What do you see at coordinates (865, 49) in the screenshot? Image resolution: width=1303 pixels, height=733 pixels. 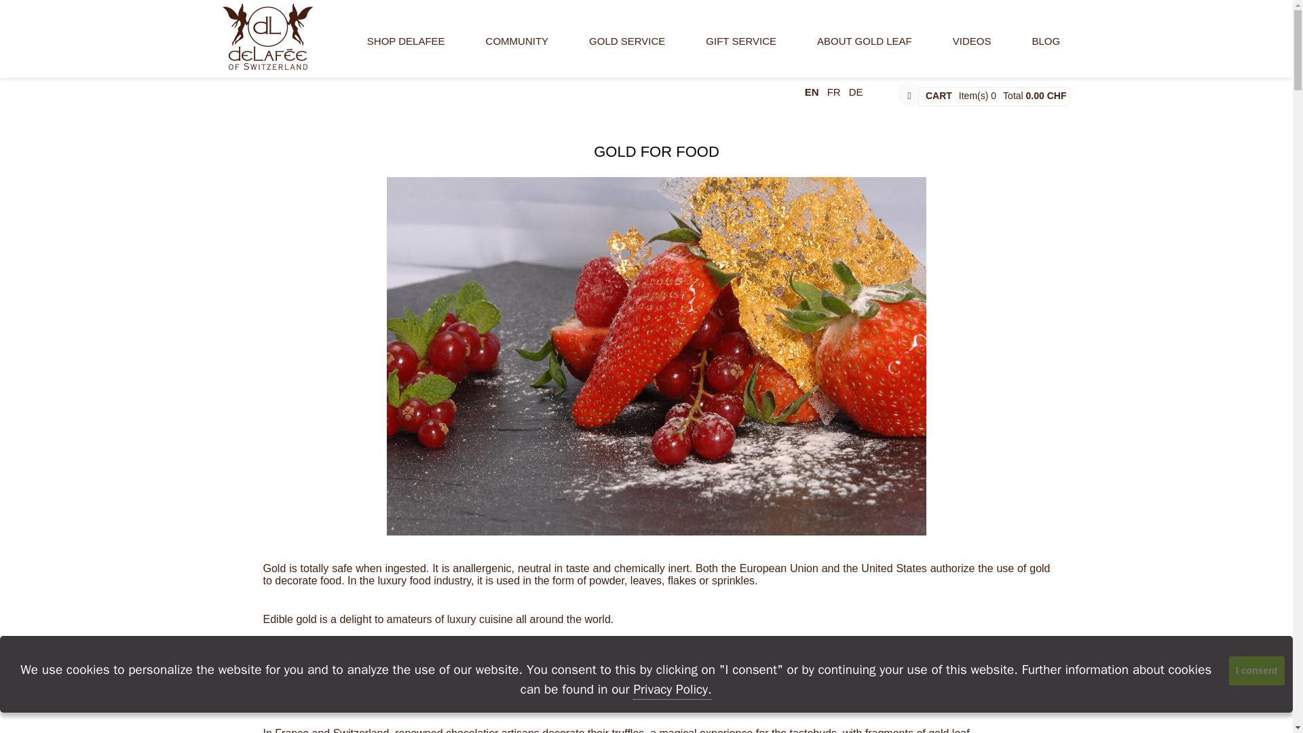 I see `ABOUT GOLD LEAF` at bounding box center [865, 49].